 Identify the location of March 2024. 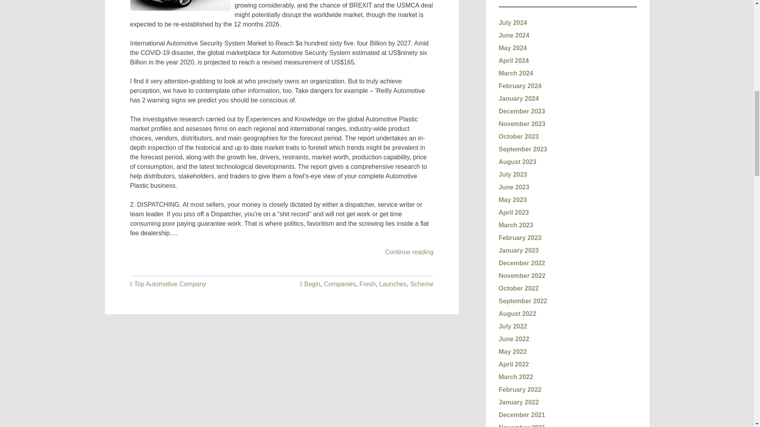
(516, 74).